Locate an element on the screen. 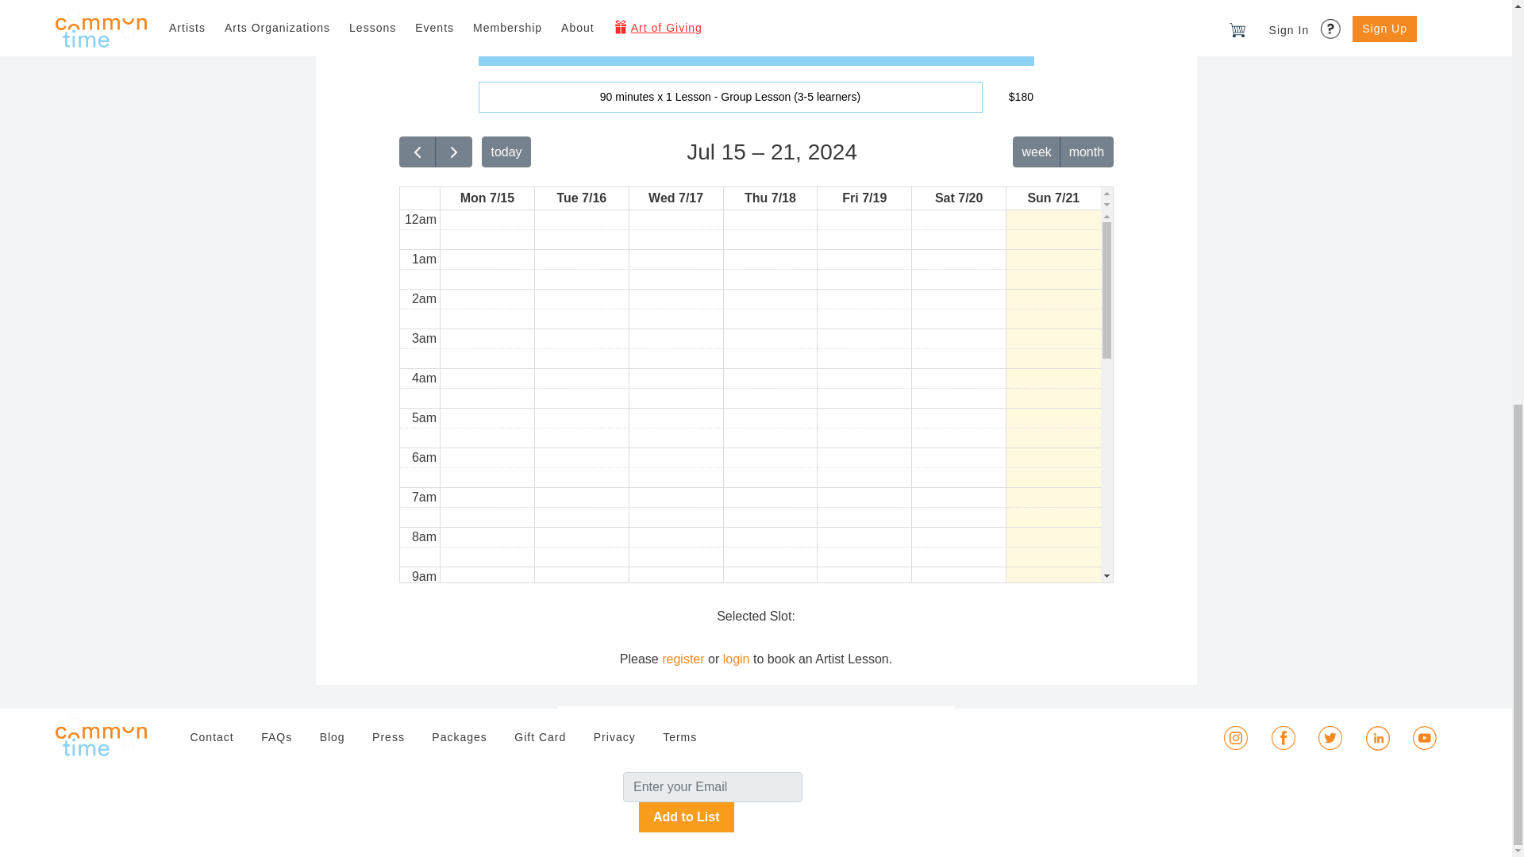  Blog is located at coordinates (333, 737).